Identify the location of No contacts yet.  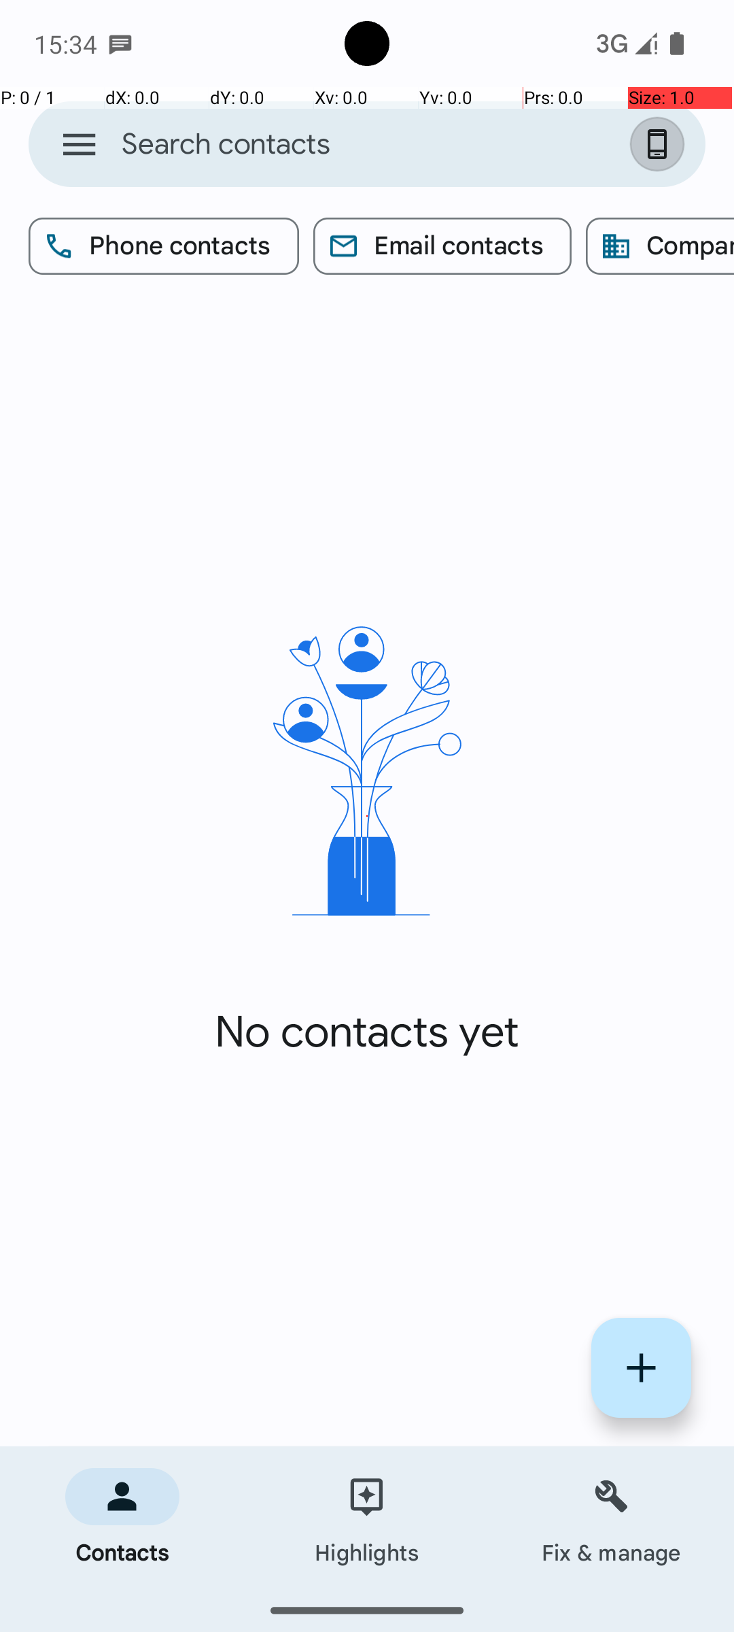
(367, 1032).